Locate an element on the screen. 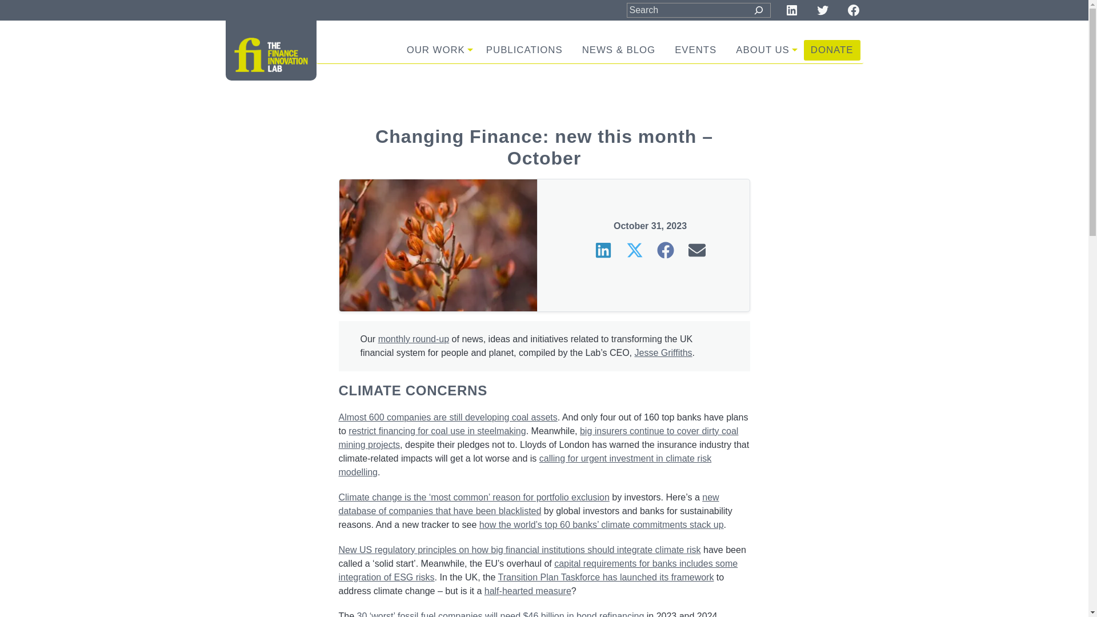 The image size is (1097, 617). DONATE is located at coordinates (832, 50).